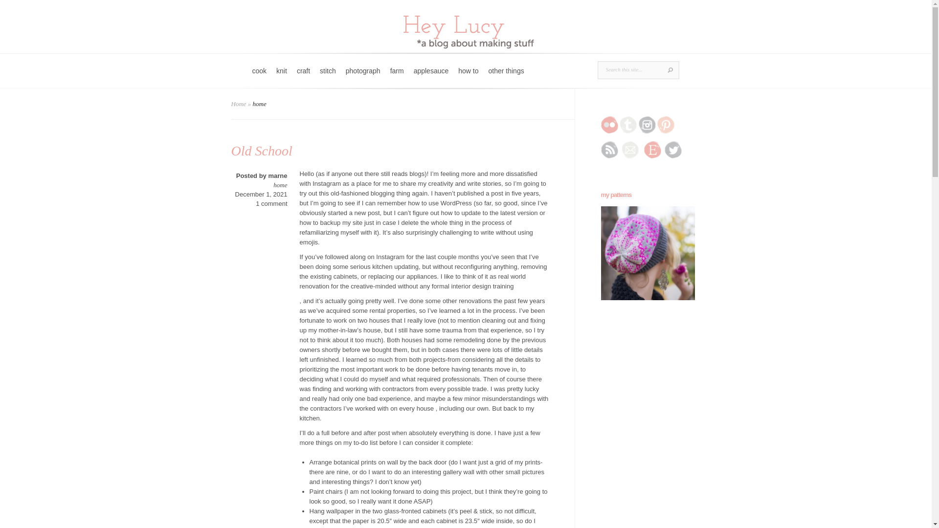 The width and height of the screenshot is (939, 528). Describe the element at coordinates (303, 77) in the screenshot. I see `craft` at that location.